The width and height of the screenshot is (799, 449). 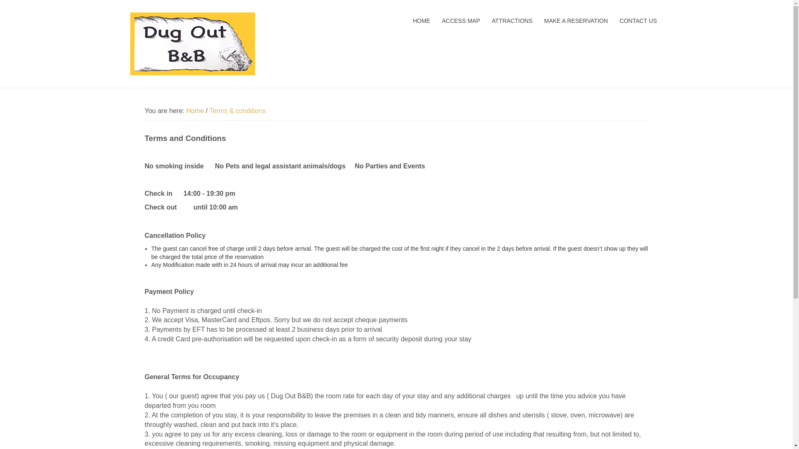 I want to click on Home, so click(x=195, y=111).